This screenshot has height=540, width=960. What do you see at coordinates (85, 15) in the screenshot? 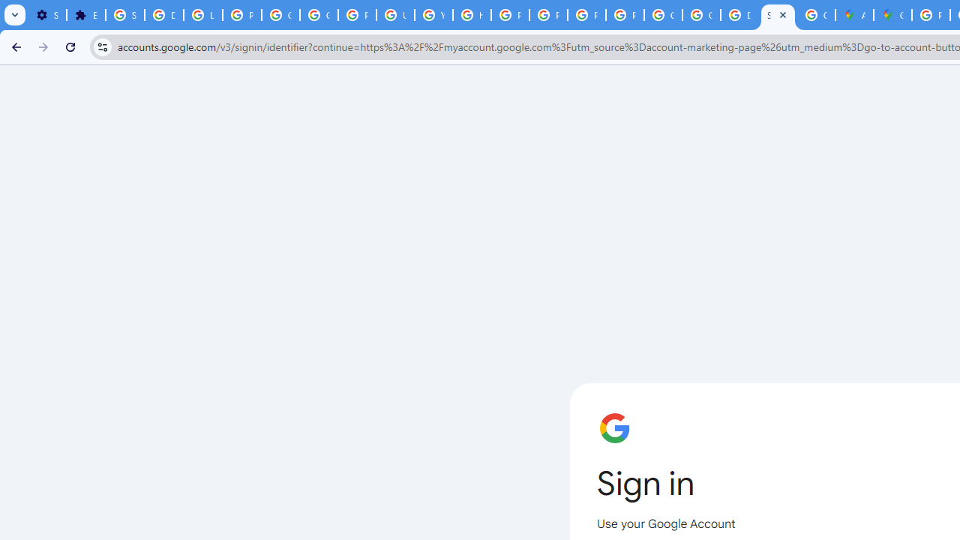
I see `Extensions` at bounding box center [85, 15].